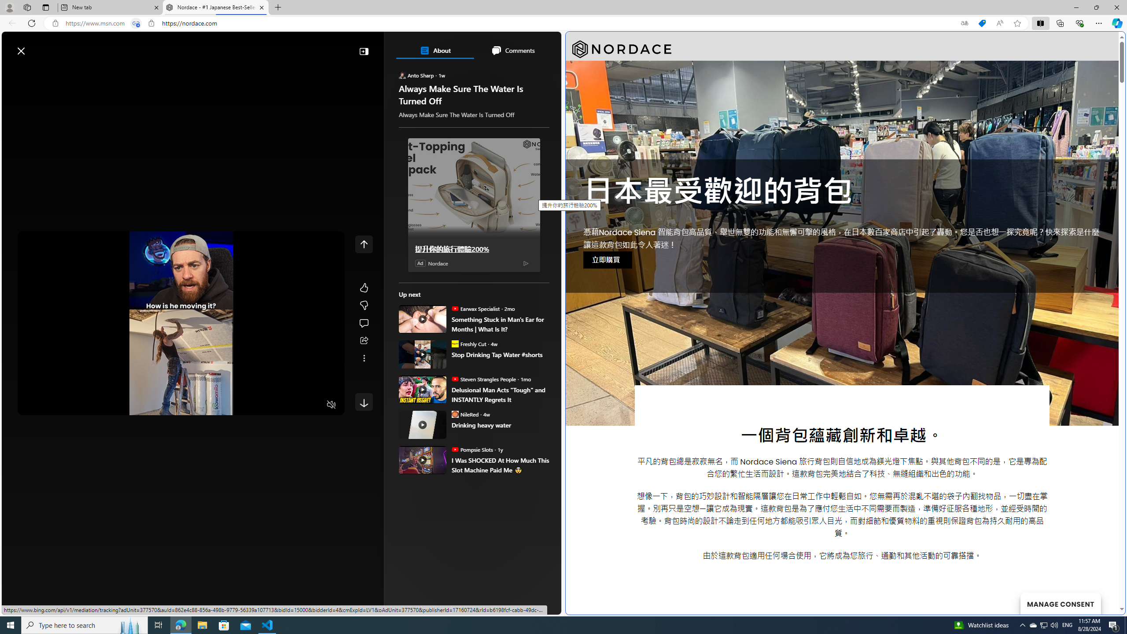 This screenshot has height=634, width=1127. What do you see at coordinates (454, 449) in the screenshot?
I see `Pompsie Slots` at bounding box center [454, 449].